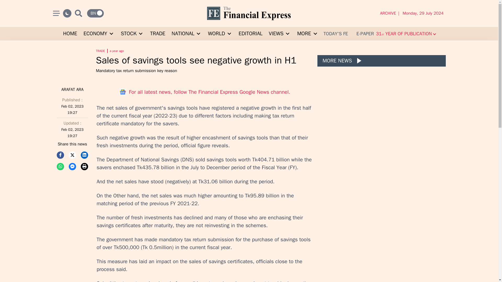 The height and width of the screenshot is (282, 502). I want to click on EDITORIAL, so click(250, 33).